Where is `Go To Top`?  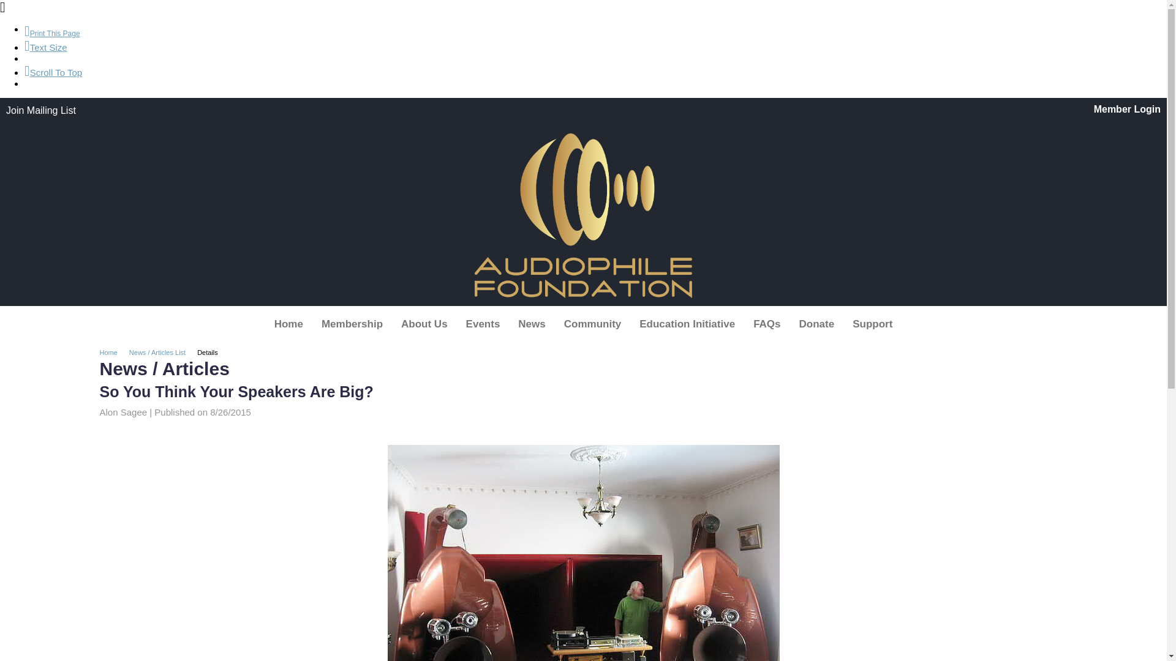 Go To Top is located at coordinates (53, 72).